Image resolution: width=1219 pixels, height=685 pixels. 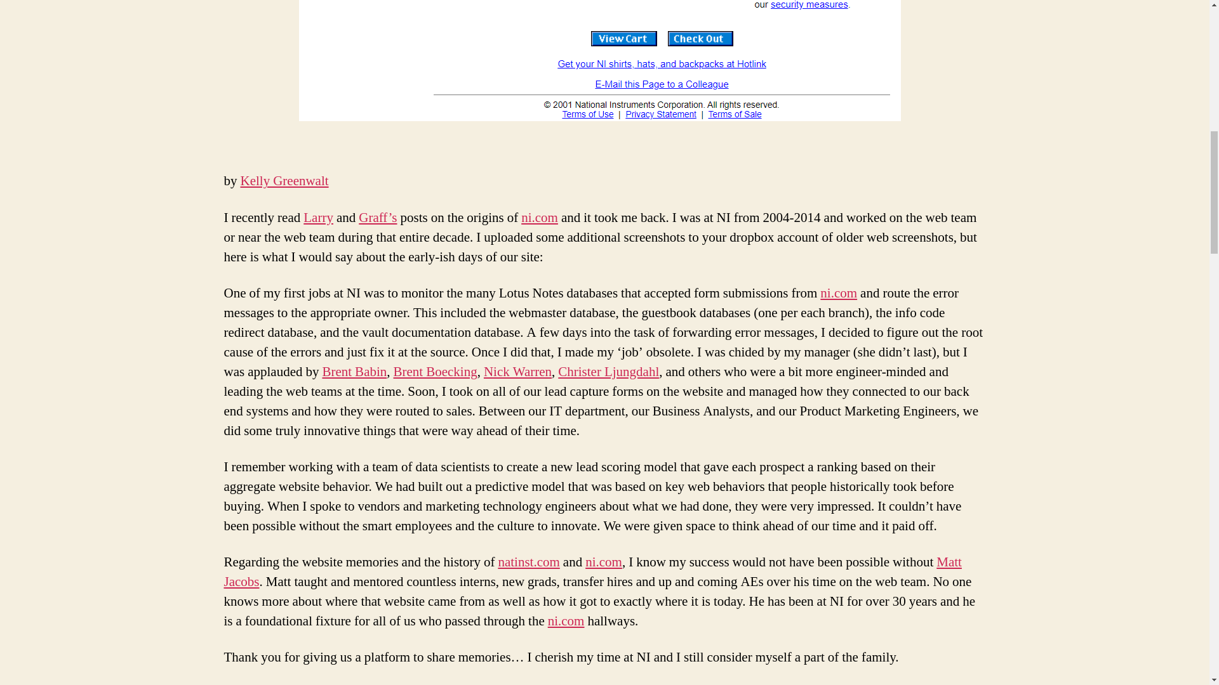 What do you see at coordinates (566, 620) in the screenshot?
I see `ni.com` at bounding box center [566, 620].